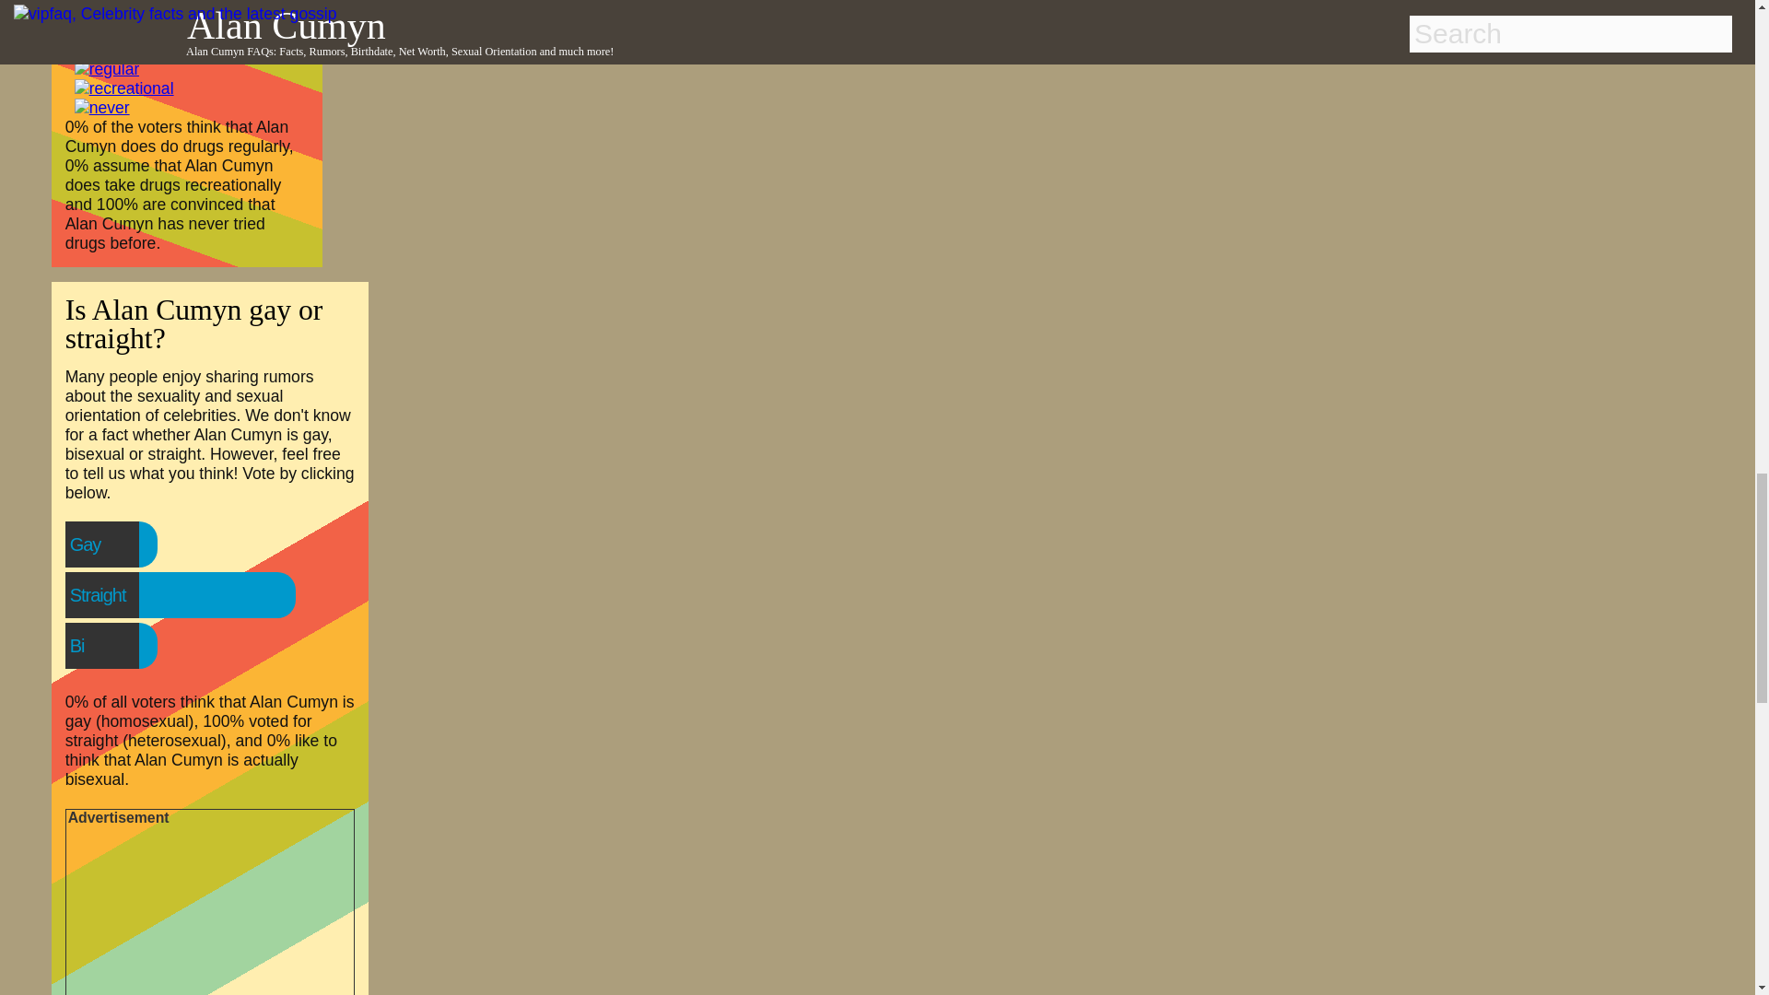 The image size is (1769, 995). I want to click on Gay, so click(123, 544).